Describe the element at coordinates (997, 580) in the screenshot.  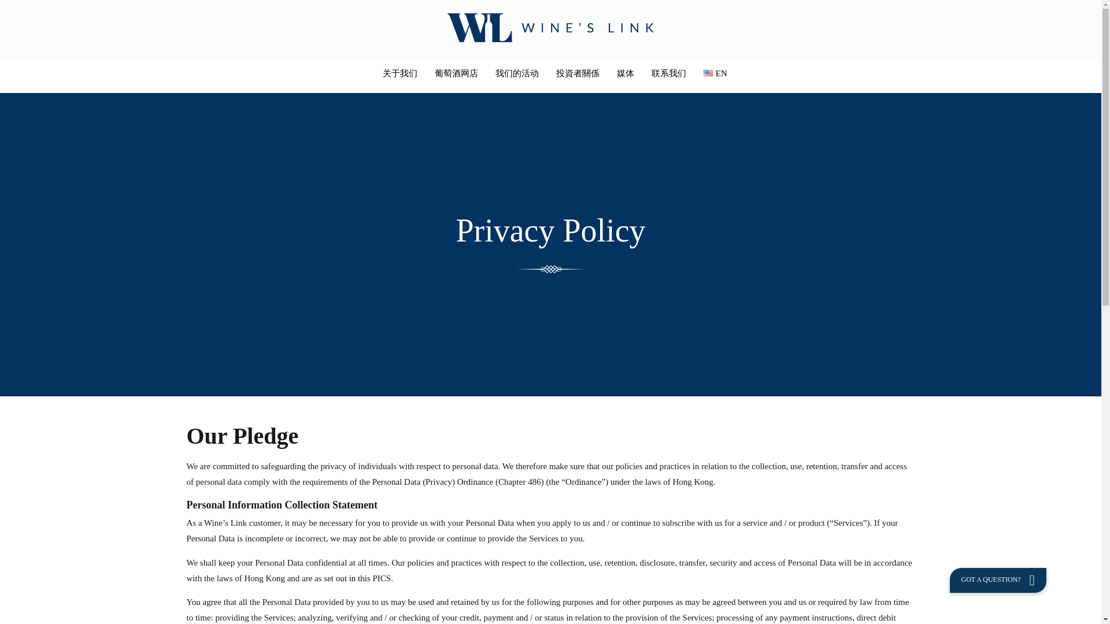
I see `GOT A QUESTION?` at that location.